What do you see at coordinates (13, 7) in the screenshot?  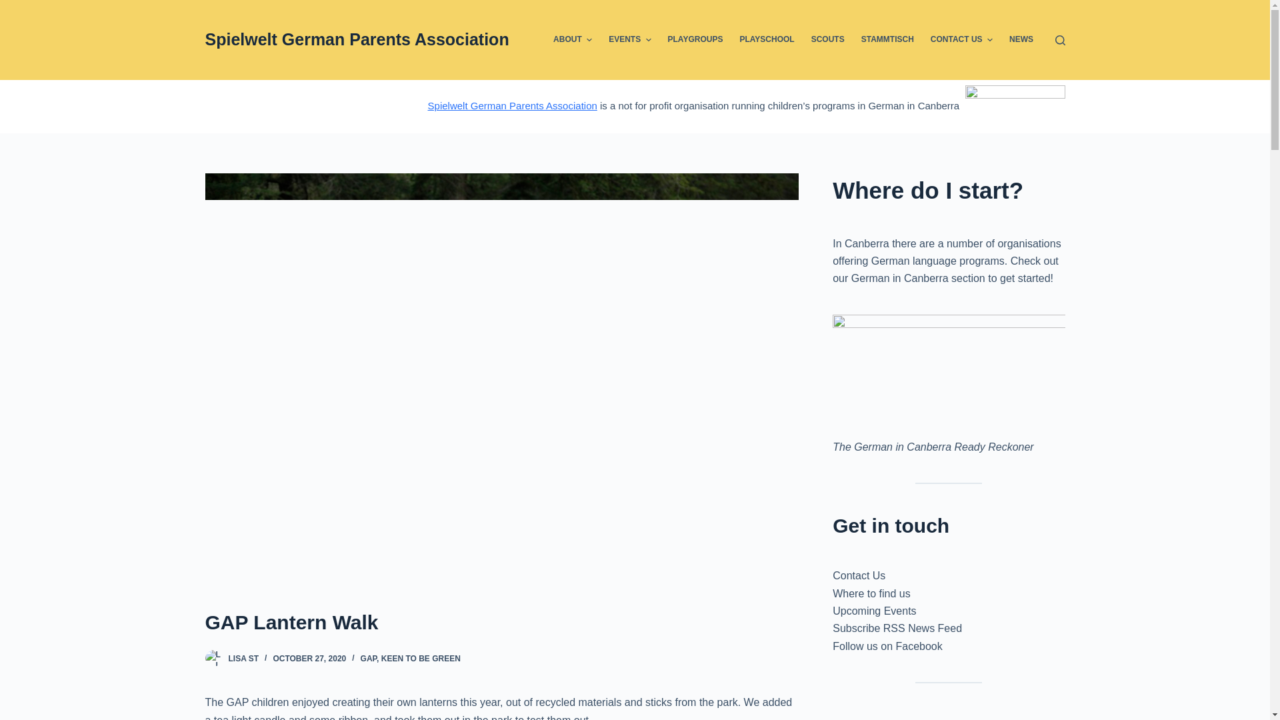 I see `Skip to content` at bounding box center [13, 7].